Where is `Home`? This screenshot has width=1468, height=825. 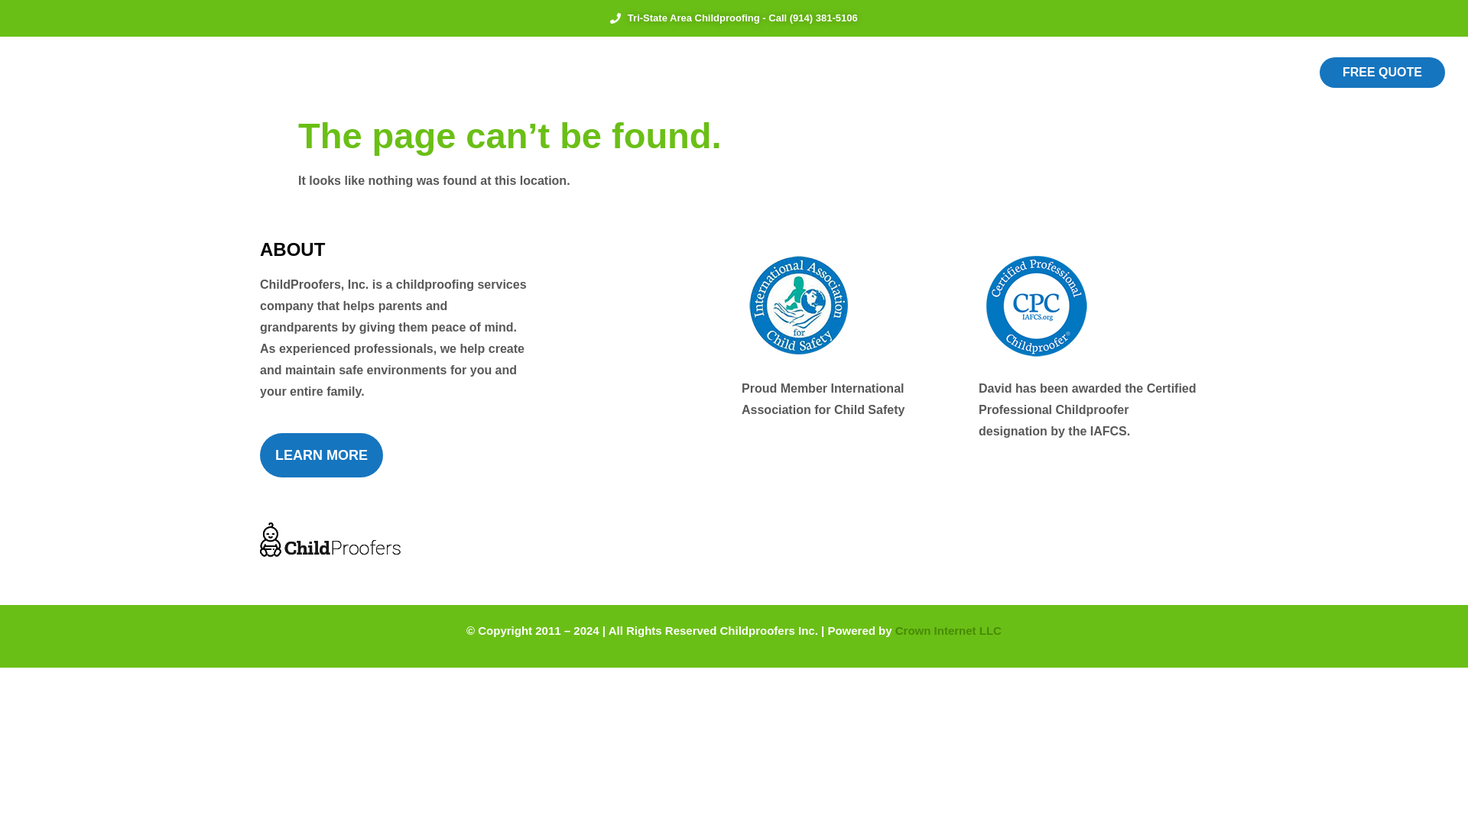
Home is located at coordinates (512, 73).